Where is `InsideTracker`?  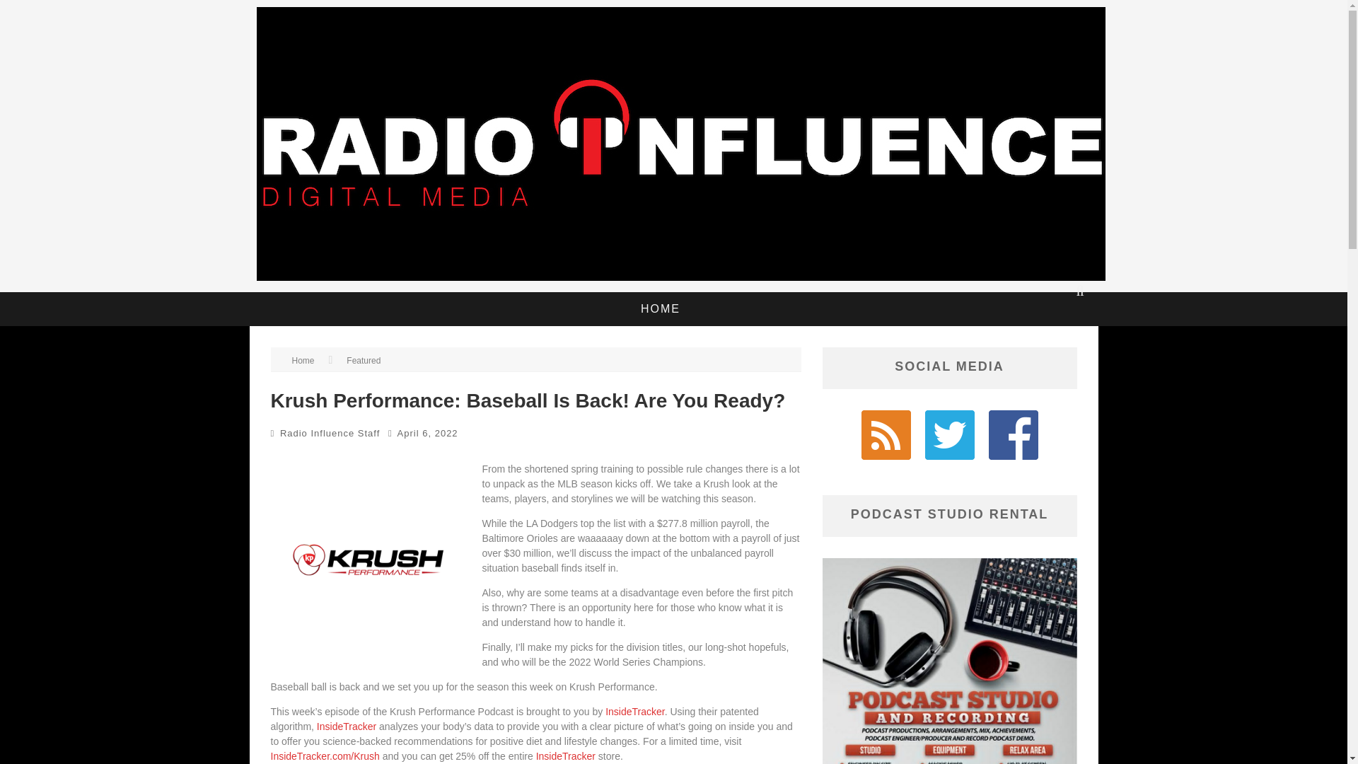 InsideTracker is located at coordinates (346, 726).